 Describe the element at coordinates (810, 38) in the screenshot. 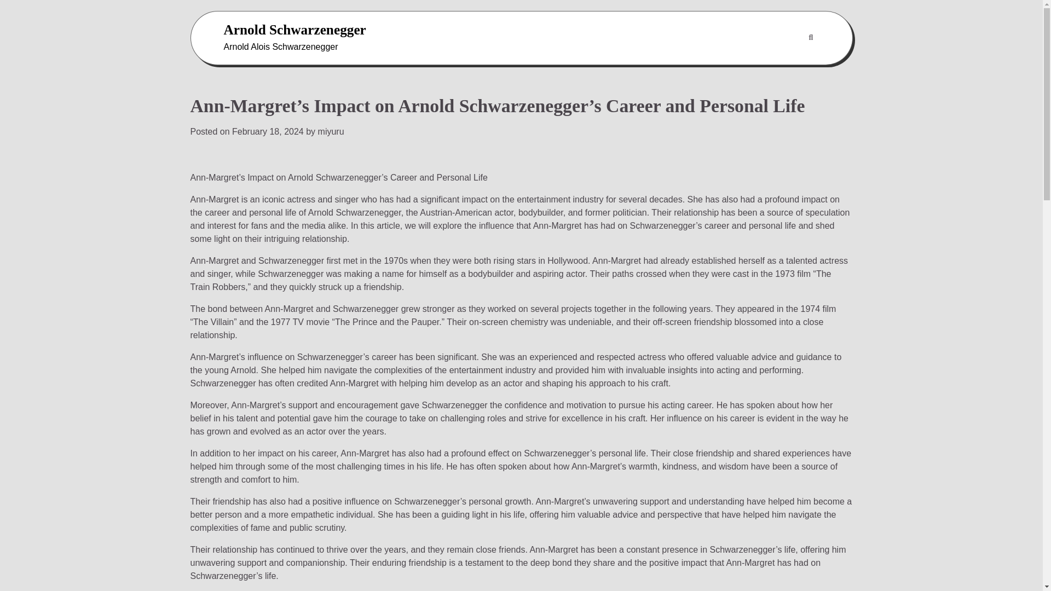

I see `Search` at that location.